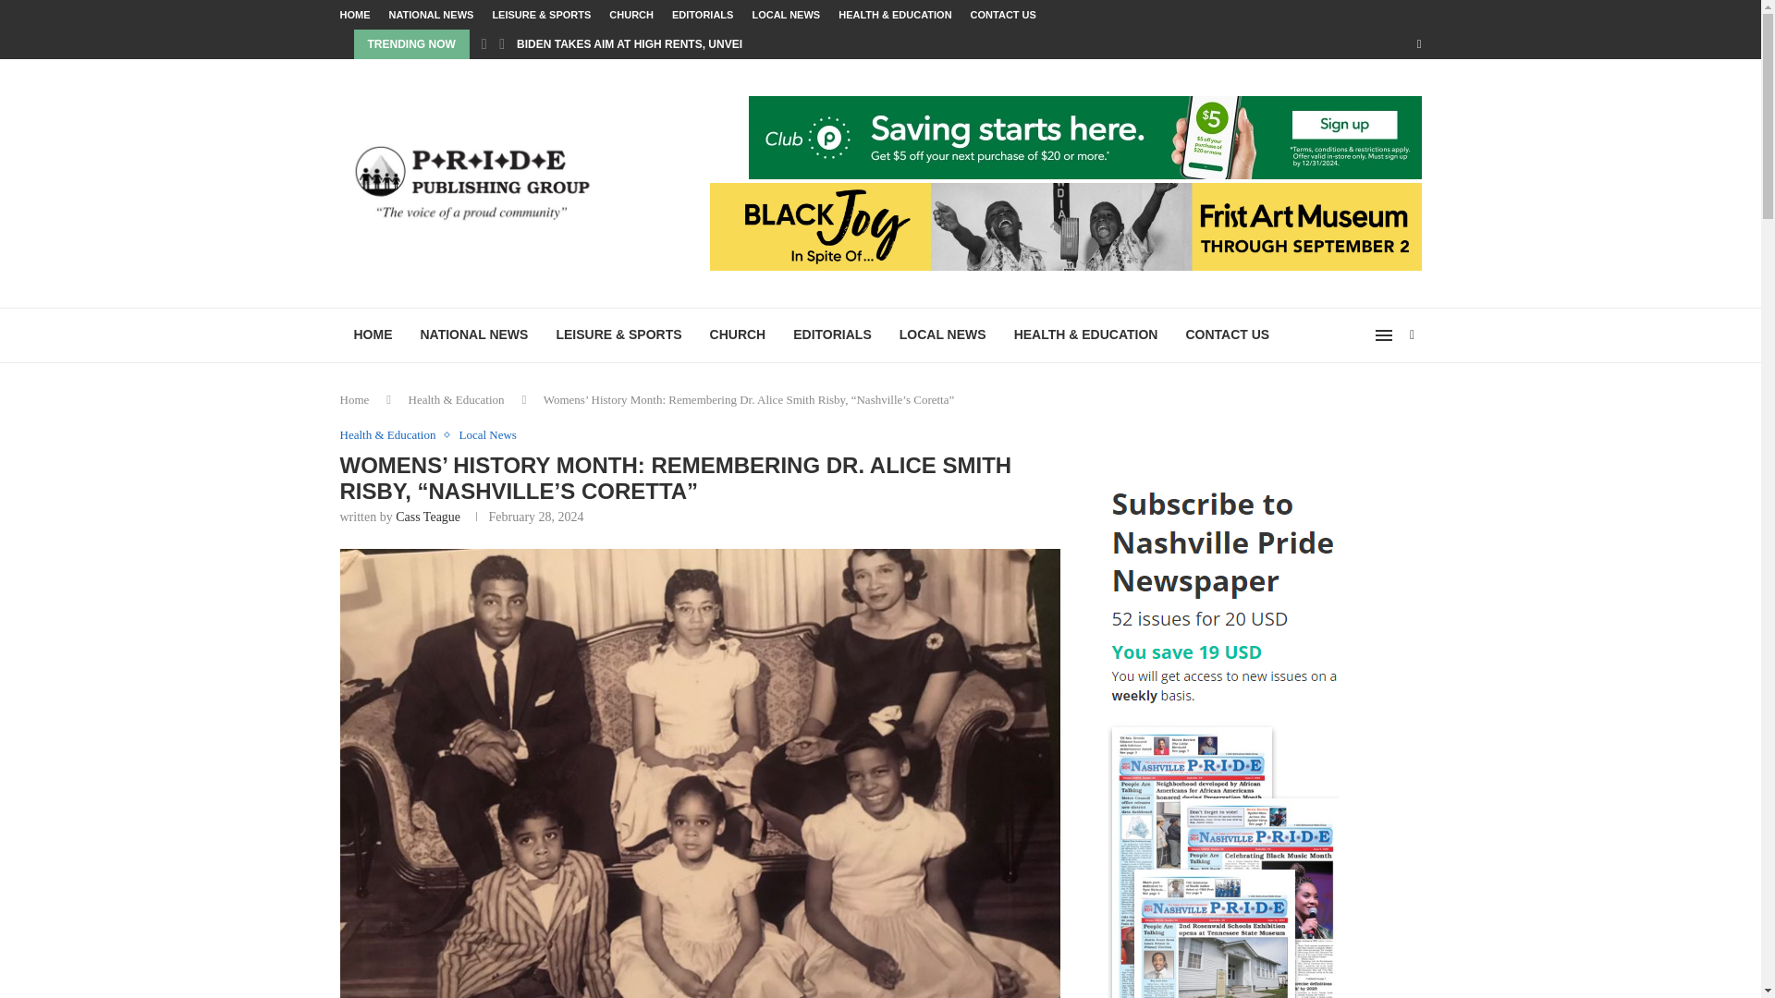  I want to click on CHURCH, so click(630, 15).